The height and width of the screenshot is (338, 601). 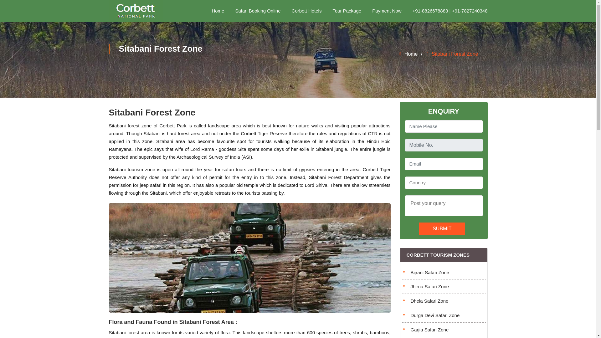 I want to click on Safari Booking Online, so click(x=258, y=11).